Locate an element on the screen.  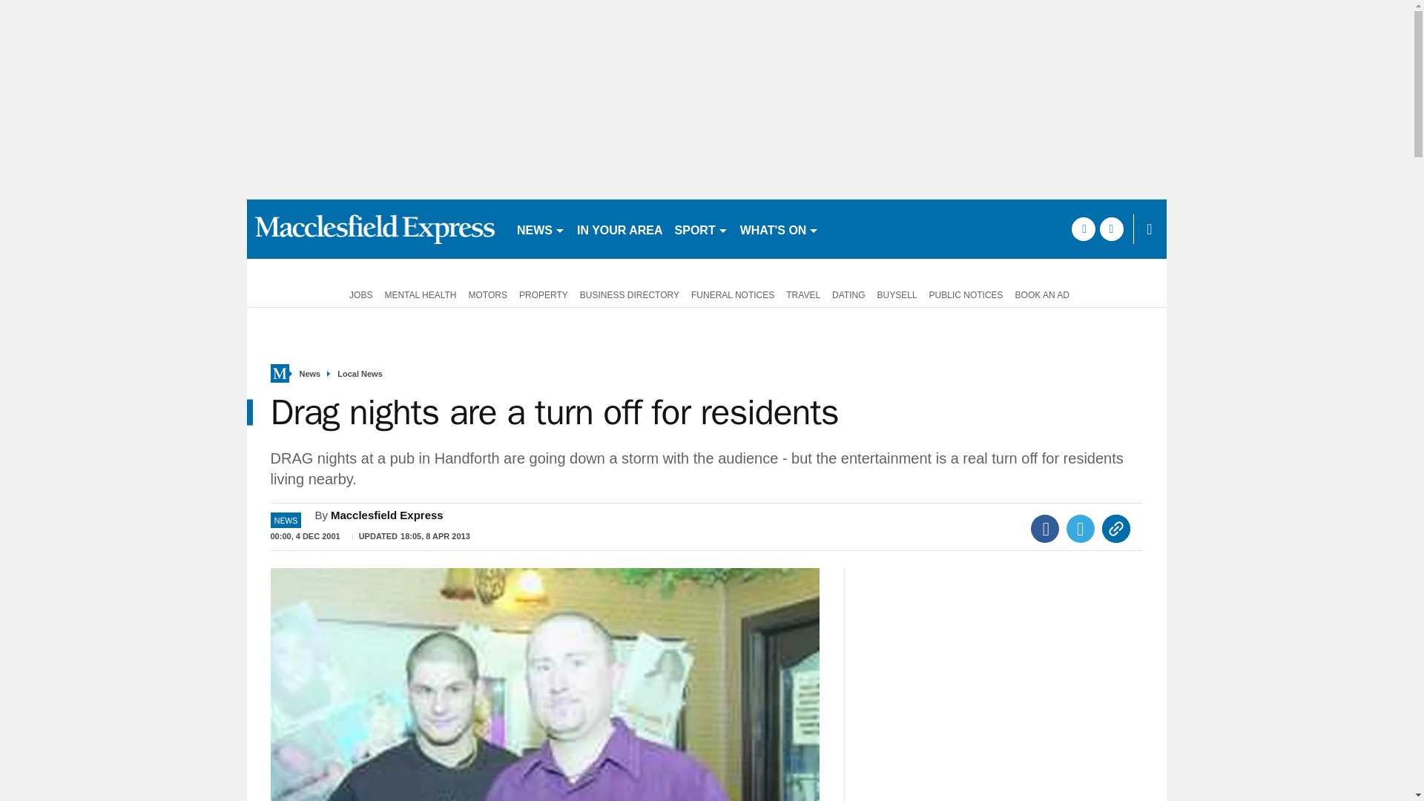
macclesfield is located at coordinates (375, 228).